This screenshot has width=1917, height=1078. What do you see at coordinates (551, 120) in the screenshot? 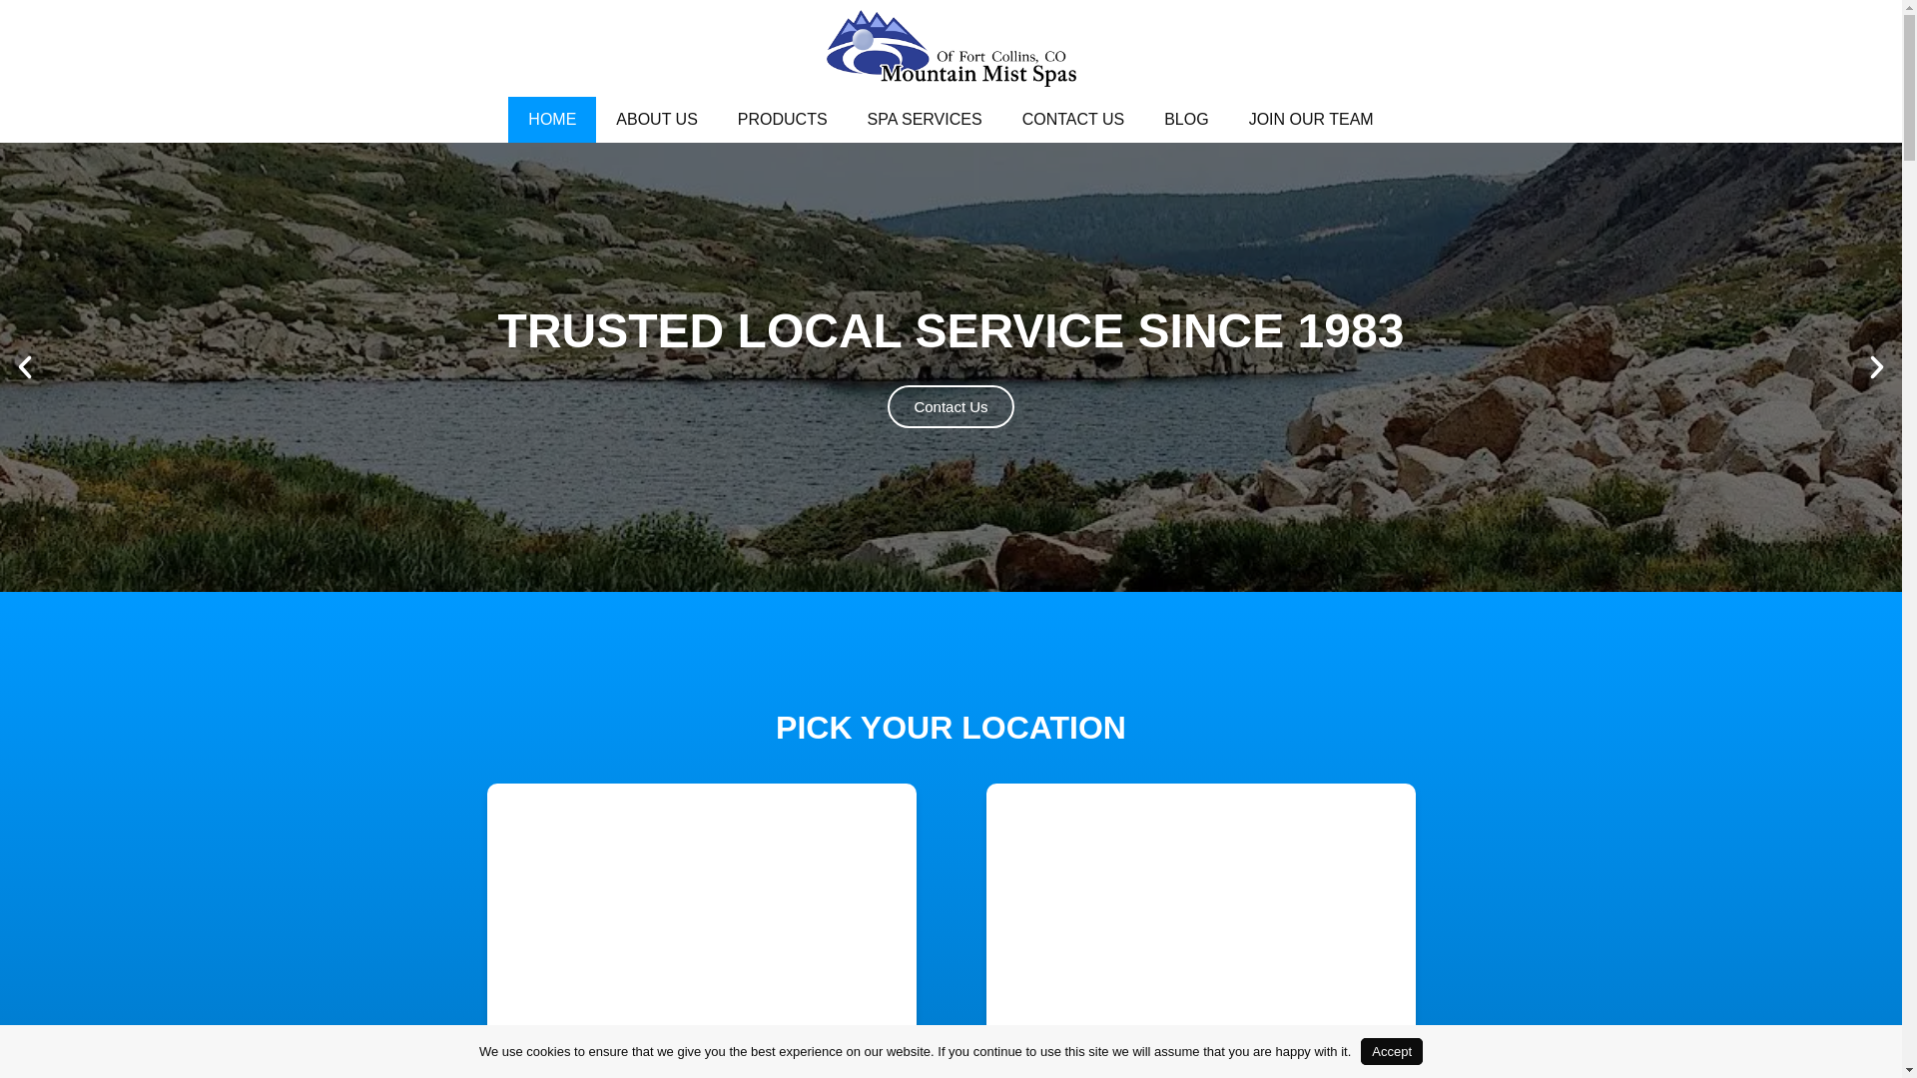
I see `HOME` at bounding box center [551, 120].